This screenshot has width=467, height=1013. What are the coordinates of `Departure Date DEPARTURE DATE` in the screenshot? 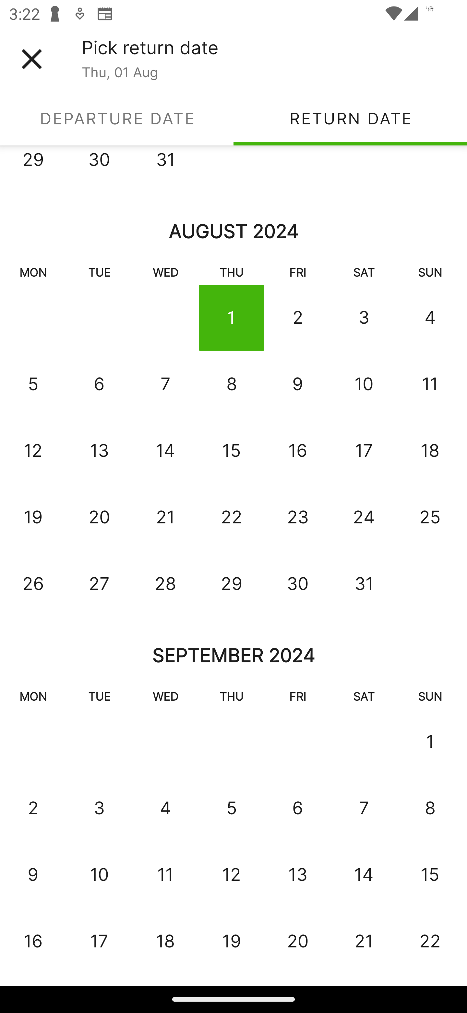 It's located at (117, 118).